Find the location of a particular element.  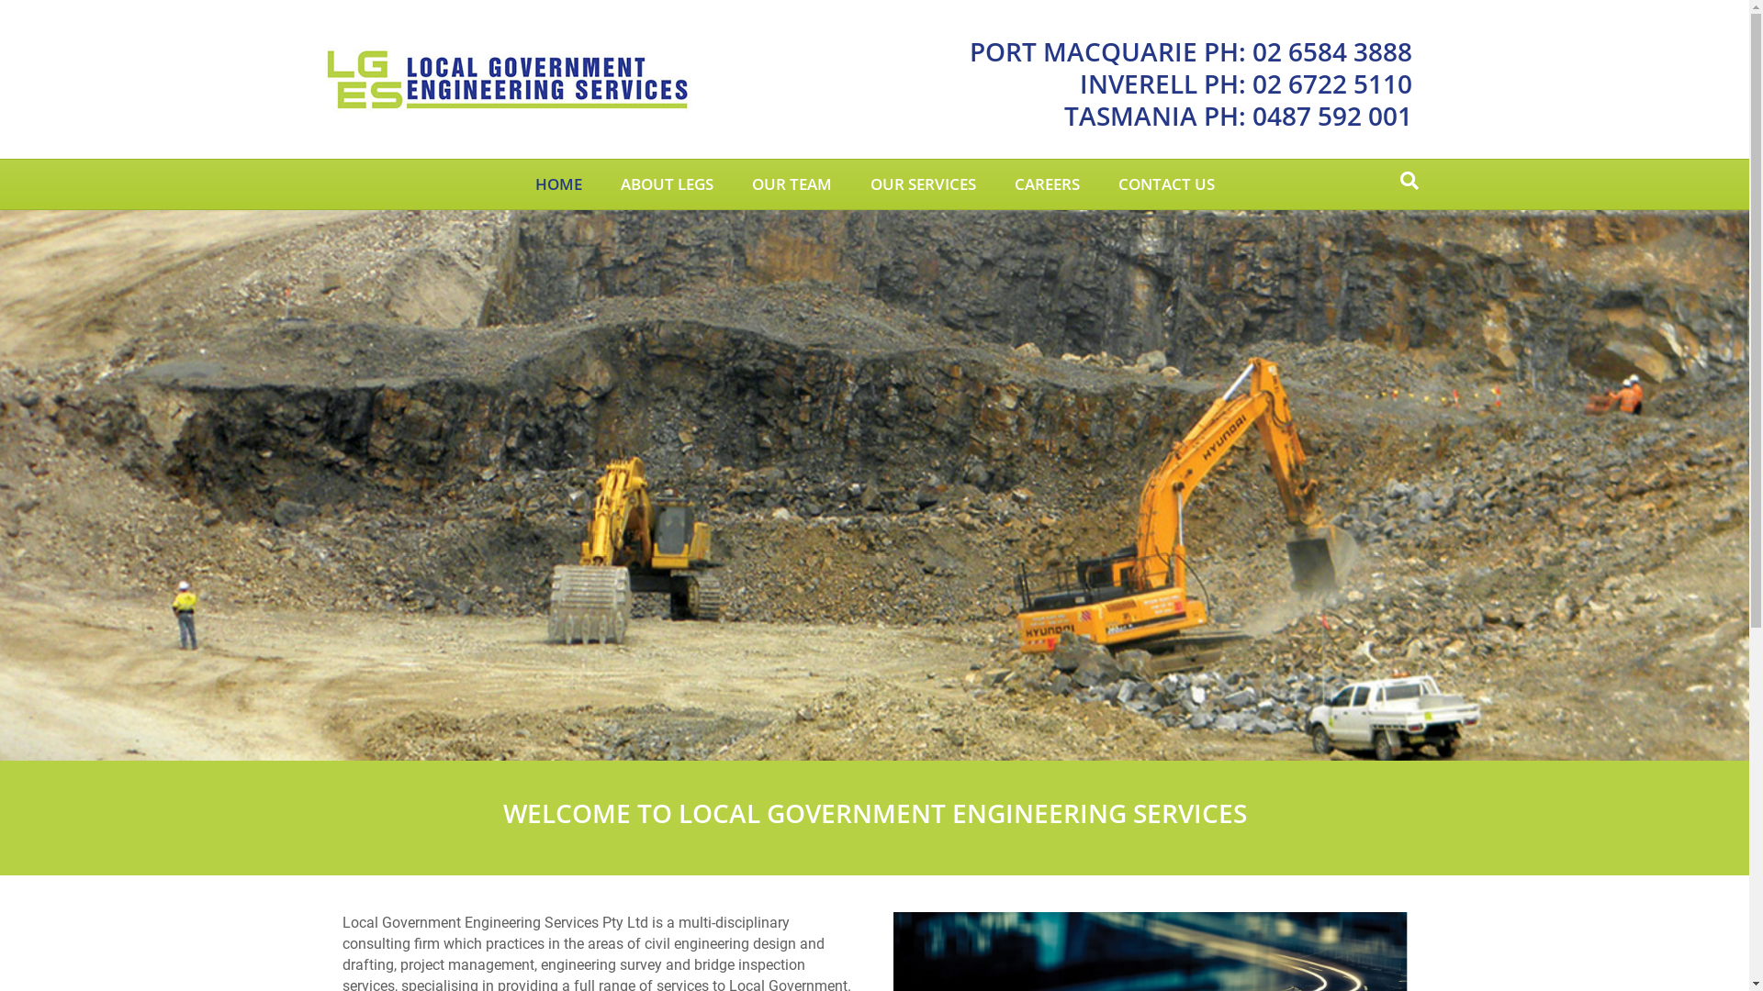

02 6722 5110 is located at coordinates (1332, 84).